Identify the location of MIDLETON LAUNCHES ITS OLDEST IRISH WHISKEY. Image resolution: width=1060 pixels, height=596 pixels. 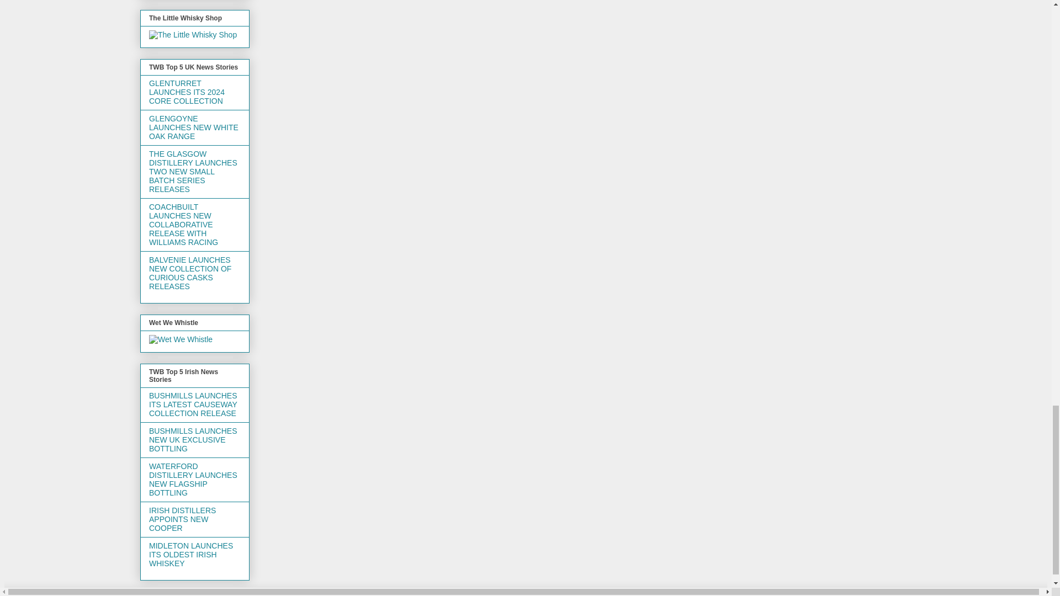
(191, 554).